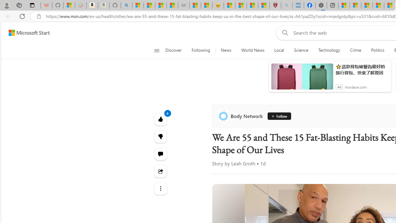  Describe the element at coordinates (302, 79) in the screenshot. I see `anim-content` at that location.